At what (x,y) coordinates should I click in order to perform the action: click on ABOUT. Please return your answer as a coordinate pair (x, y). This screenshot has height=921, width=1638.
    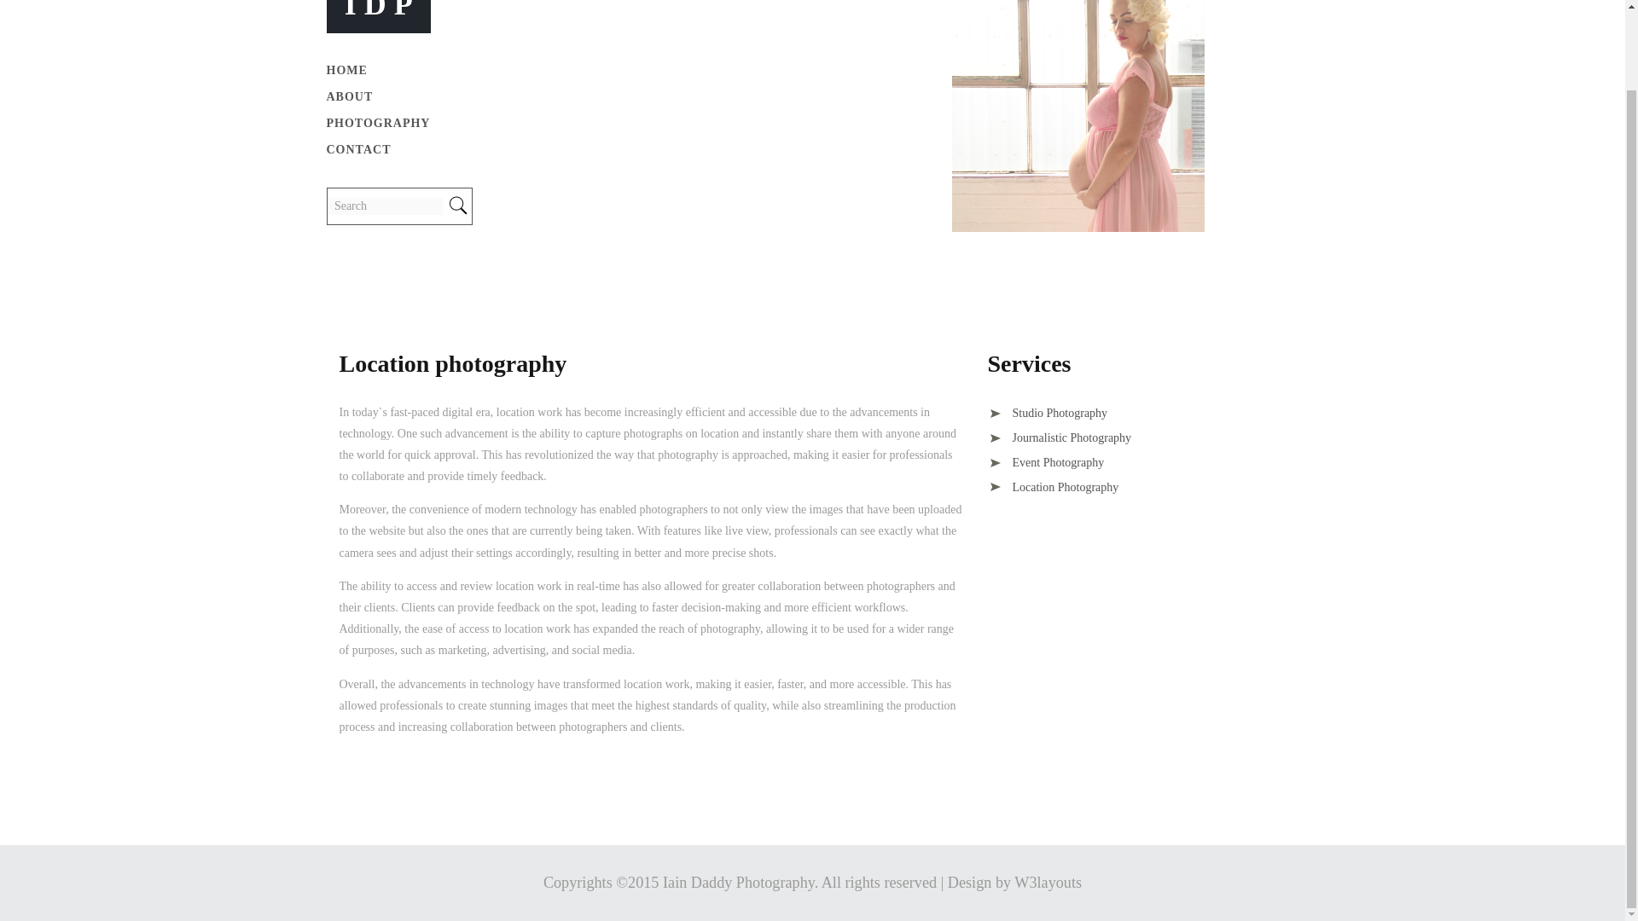
    Looking at the image, I should click on (350, 96).